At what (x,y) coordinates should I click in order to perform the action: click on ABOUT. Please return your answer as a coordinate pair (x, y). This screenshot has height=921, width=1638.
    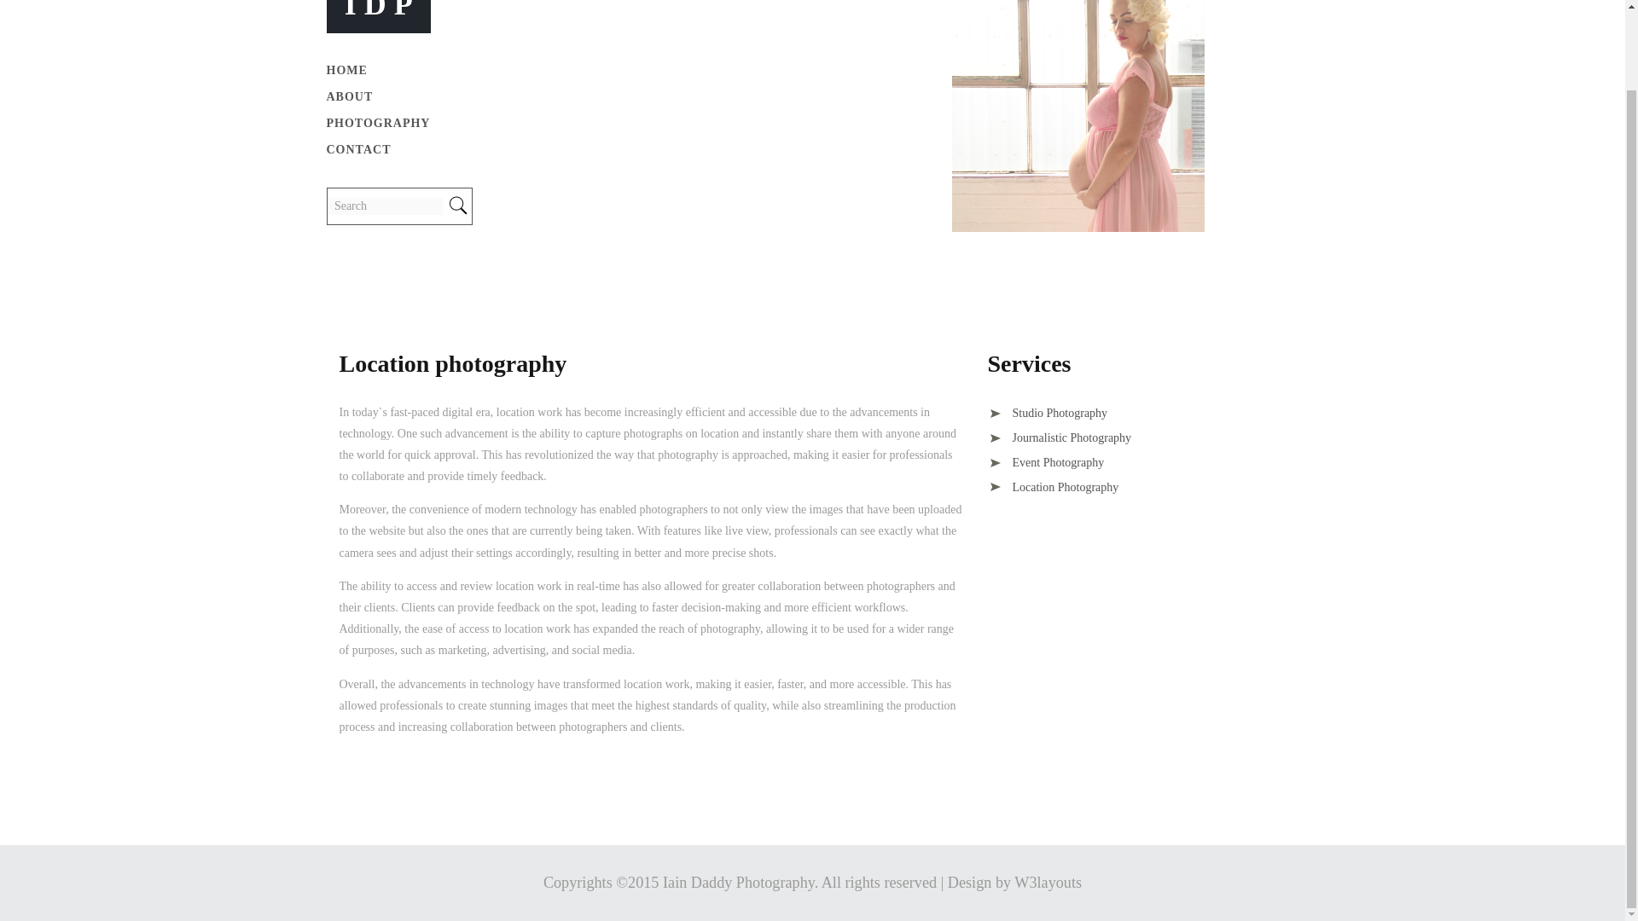
    Looking at the image, I should click on (350, 96).